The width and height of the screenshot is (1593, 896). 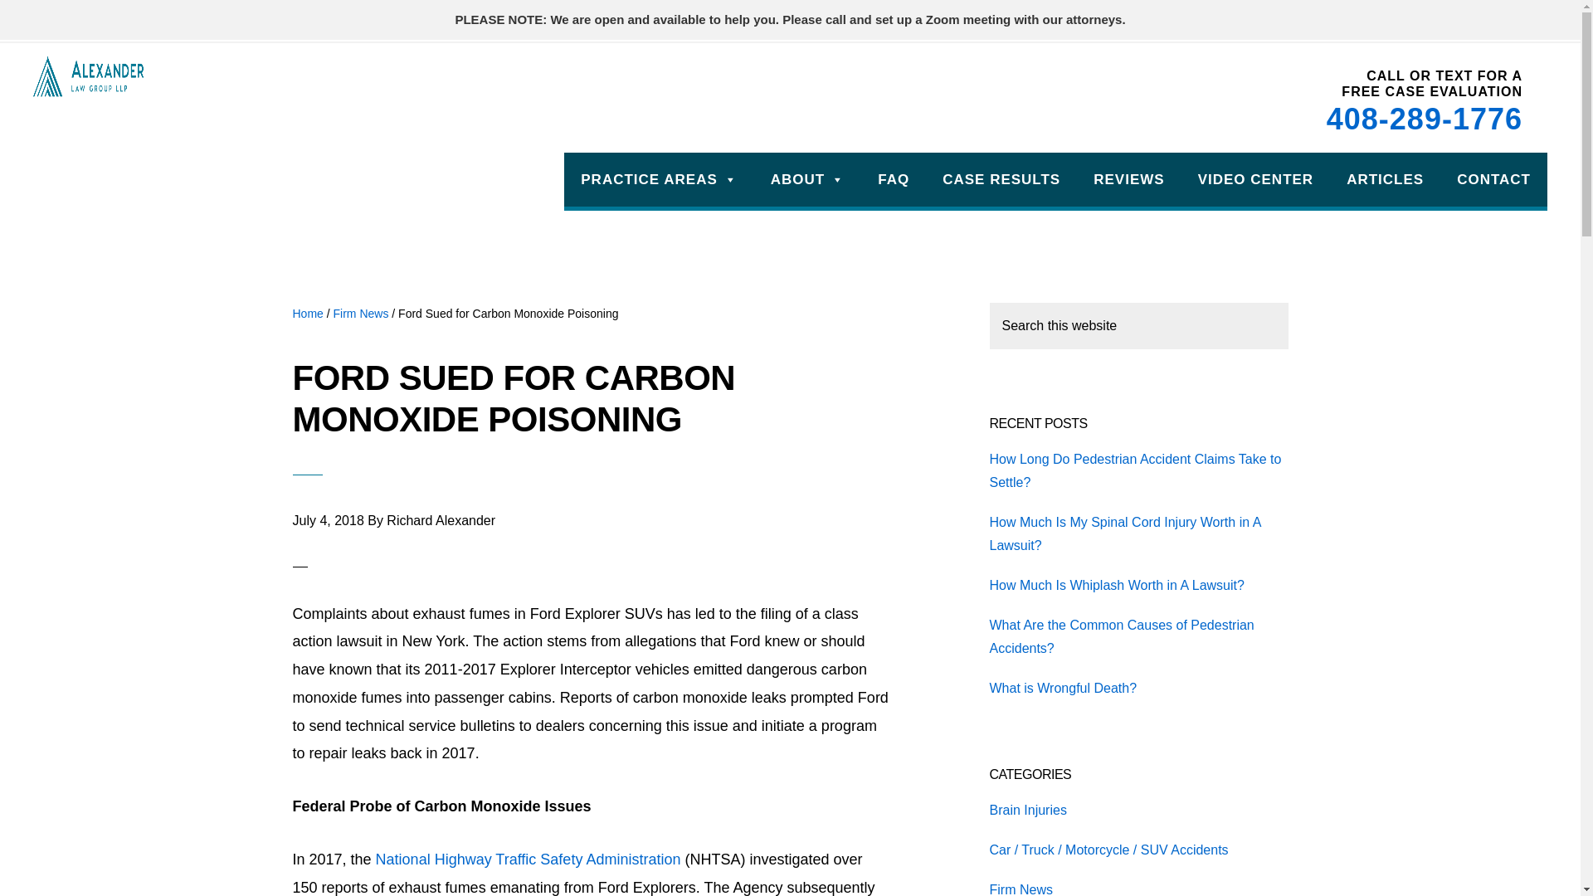 What do you see at coordinates (441, 520) in the screenshot?
I see `Richard Alexander` at bounding box center [441, 520].